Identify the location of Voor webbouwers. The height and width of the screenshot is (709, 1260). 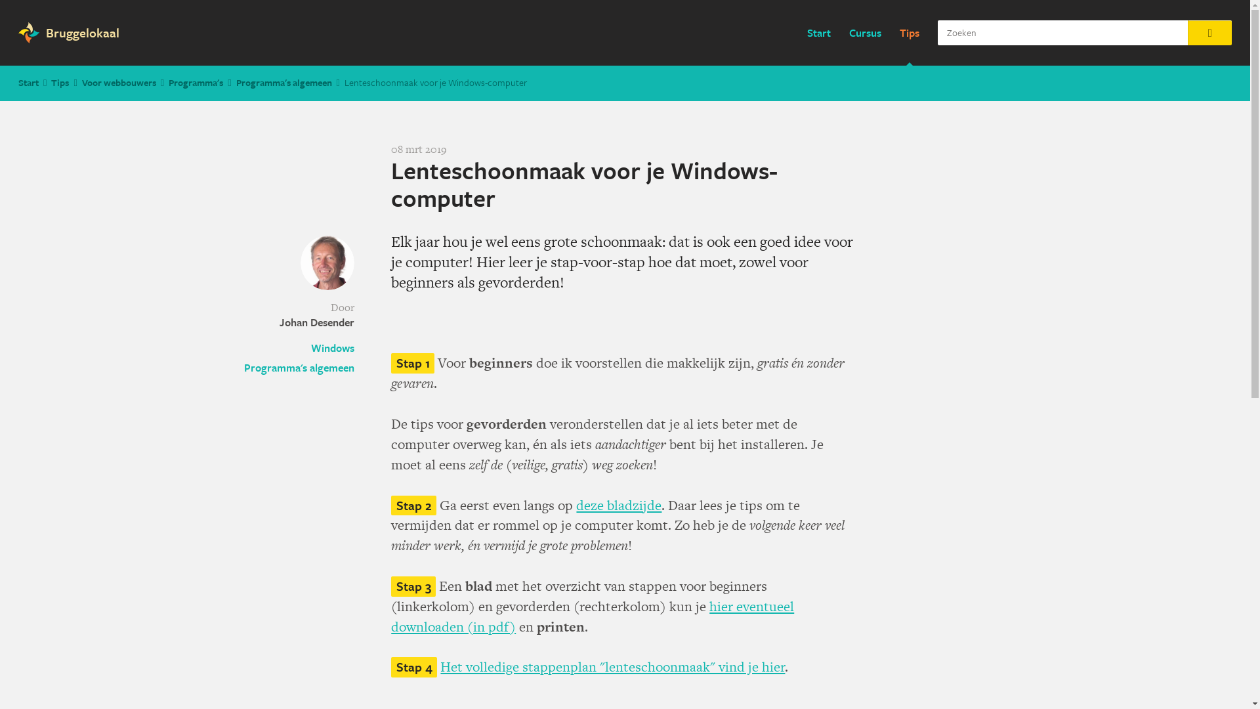
(119, 83).